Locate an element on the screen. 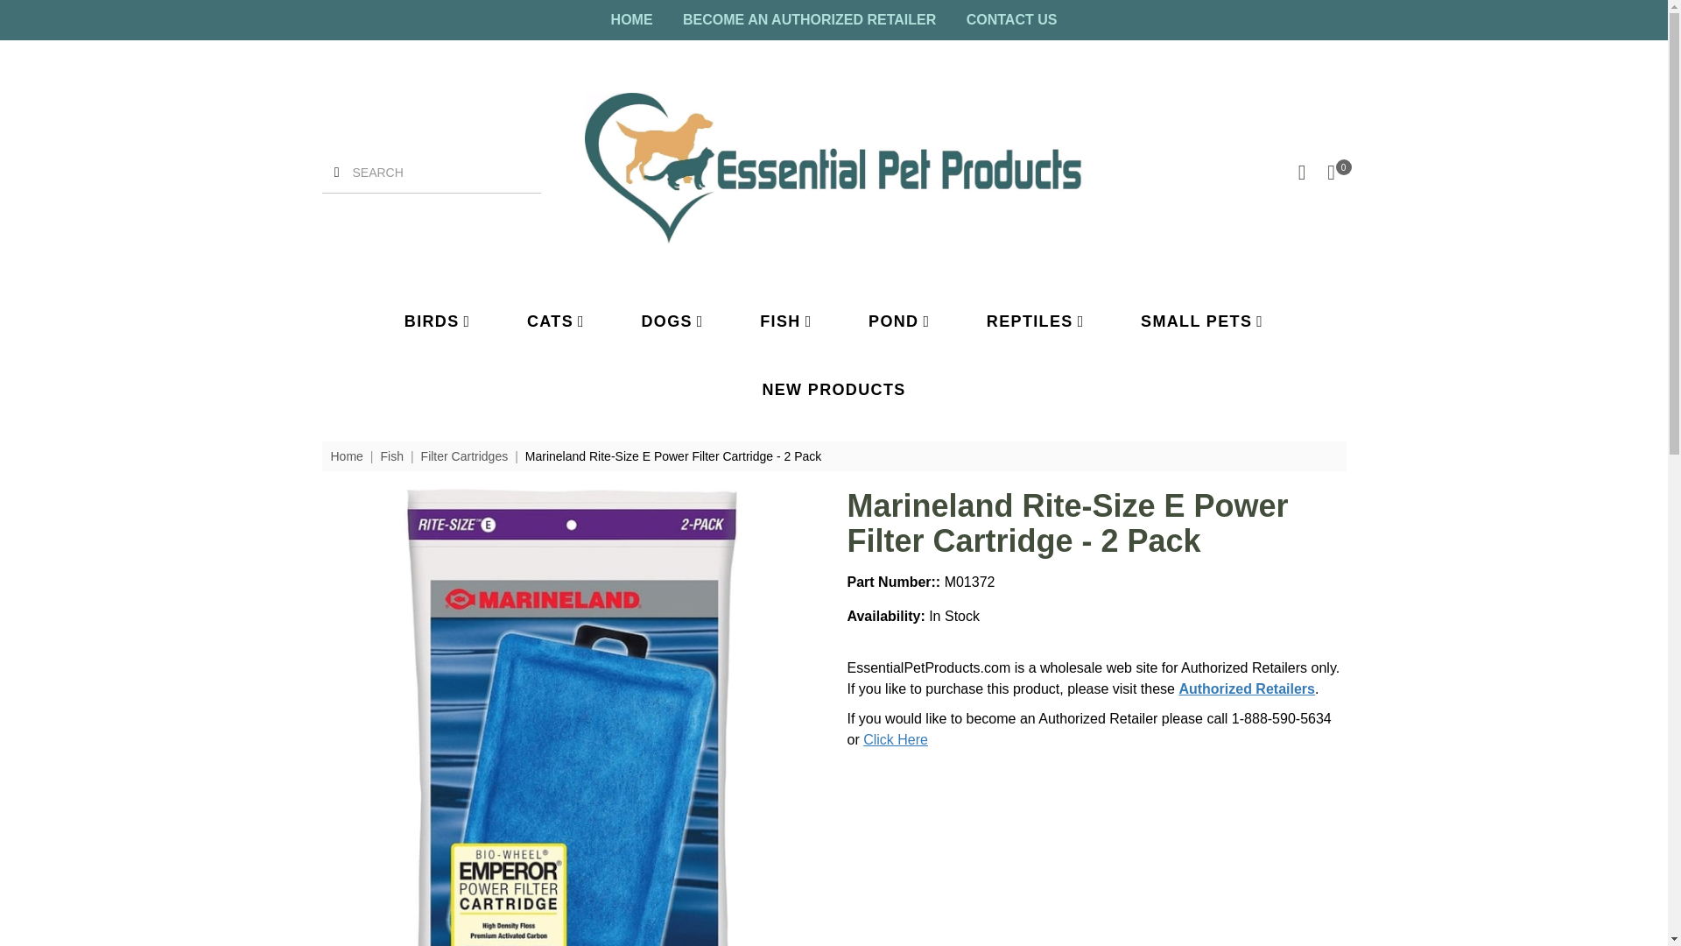  CONTACT US is located at coordinates (1012, 19).